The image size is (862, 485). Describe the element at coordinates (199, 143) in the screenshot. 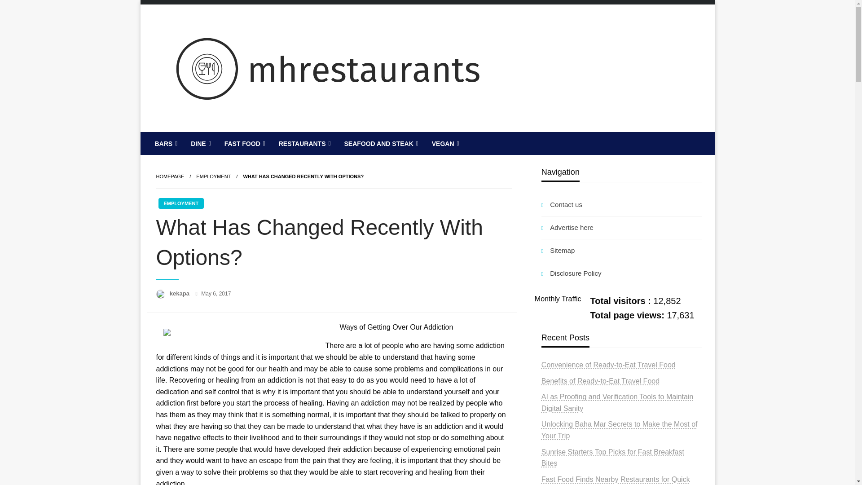

I see `DINE` at that location.